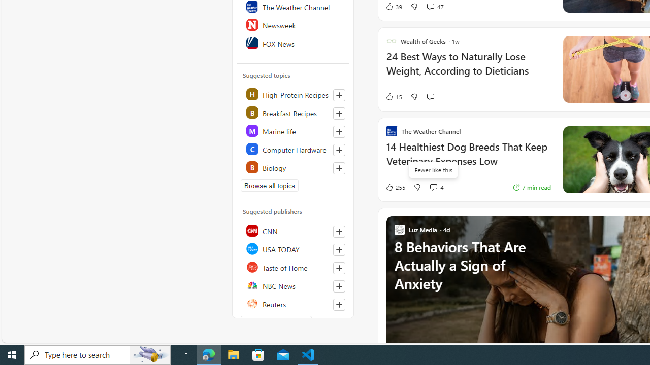  I want to click on View comments 47 Comment, so click(430, 6).